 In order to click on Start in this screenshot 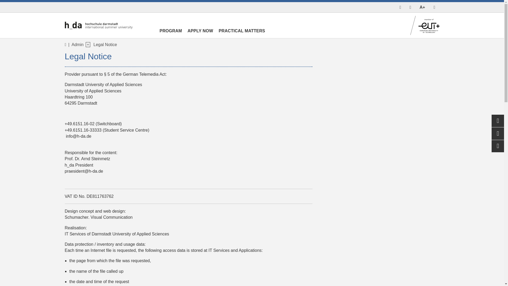, I will do `click(400, 7)`.